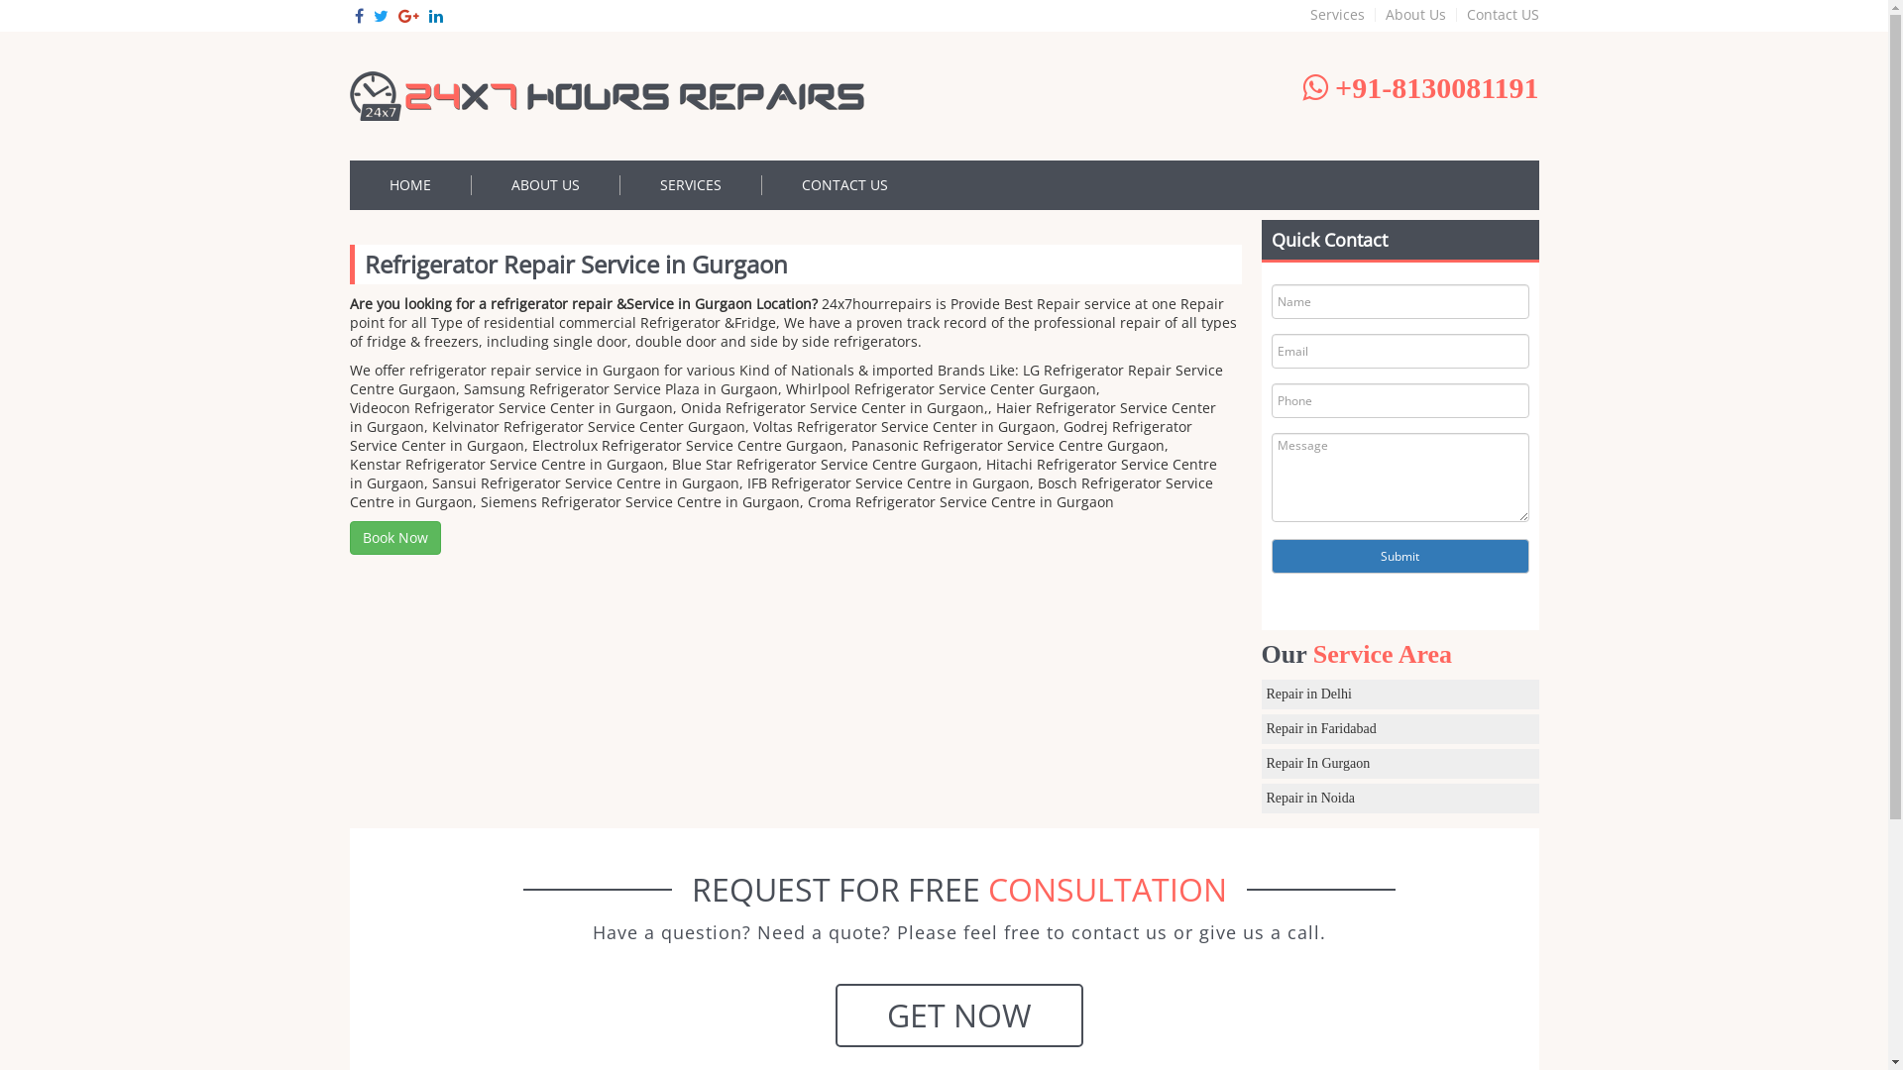 The image size is (1903, 1070). What do you see at coordinates (410, 185) in the screenshot?
I see `HOME` at bounding box center [410, 185].